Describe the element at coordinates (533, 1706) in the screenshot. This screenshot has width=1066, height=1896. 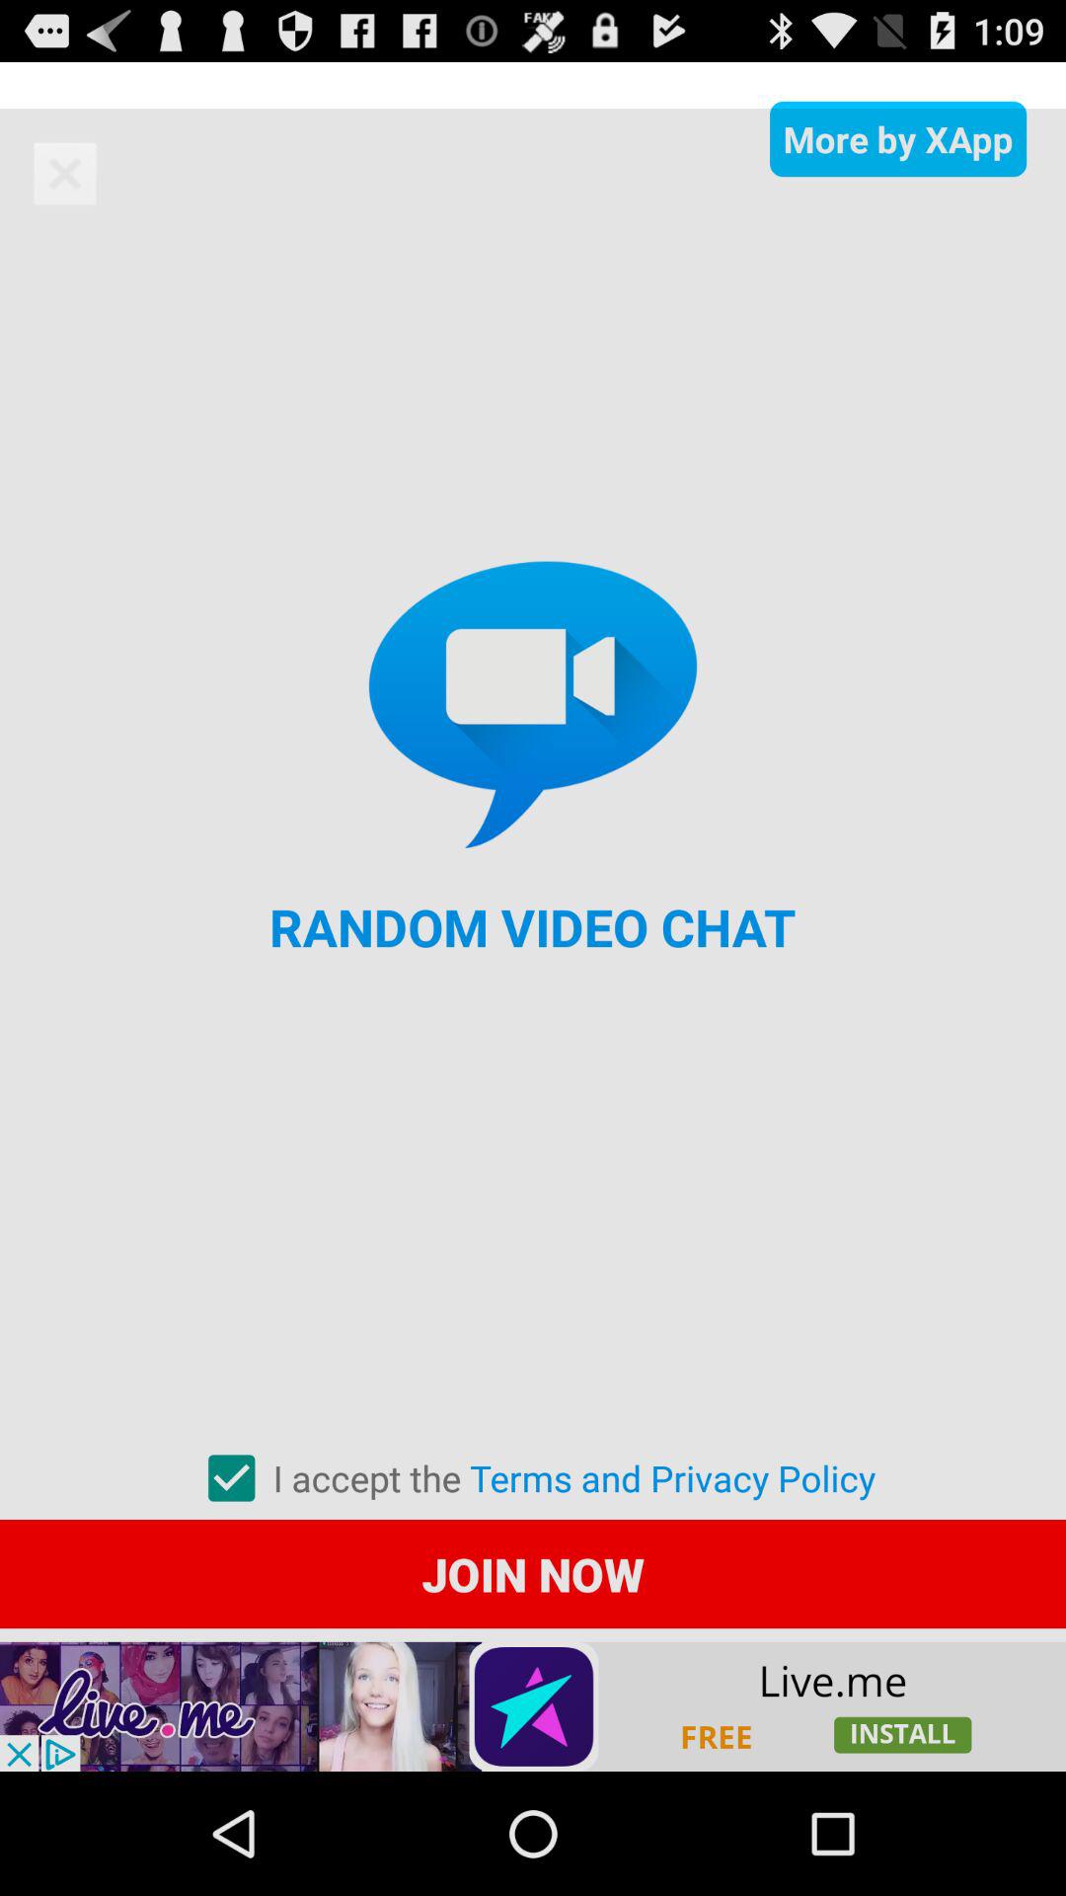
I see `click button` at that location.